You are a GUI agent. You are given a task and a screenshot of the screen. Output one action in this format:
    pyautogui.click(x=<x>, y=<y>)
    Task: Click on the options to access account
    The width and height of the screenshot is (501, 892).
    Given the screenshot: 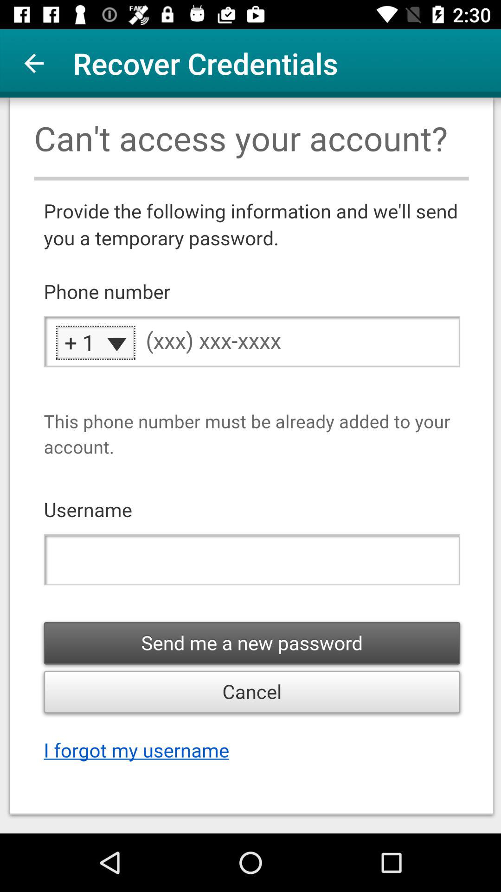 What is the action you would take?
    pyautogui.click(x=250, y=466)
    